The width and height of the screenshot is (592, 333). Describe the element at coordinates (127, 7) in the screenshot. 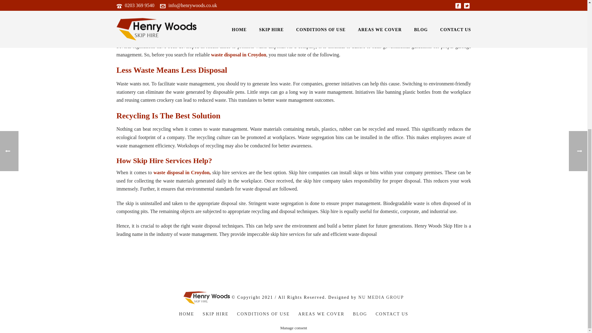

I see `henry` at that location.